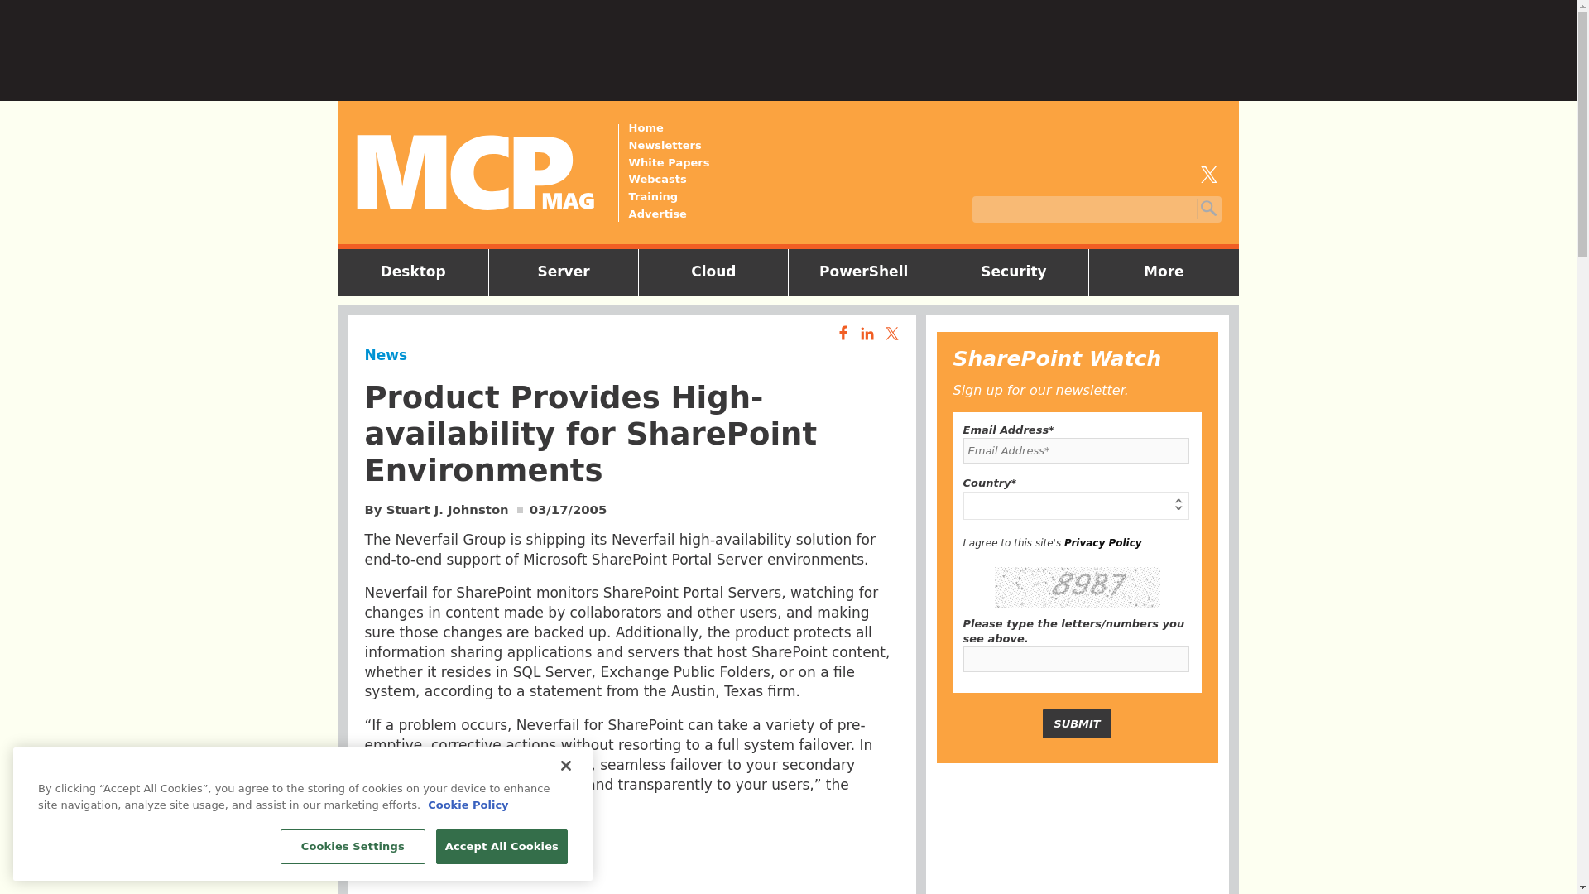 The image size is (1589, 894). Describe the element at coordinates (1164, 272) in the screenshot. I see `More` at that location.